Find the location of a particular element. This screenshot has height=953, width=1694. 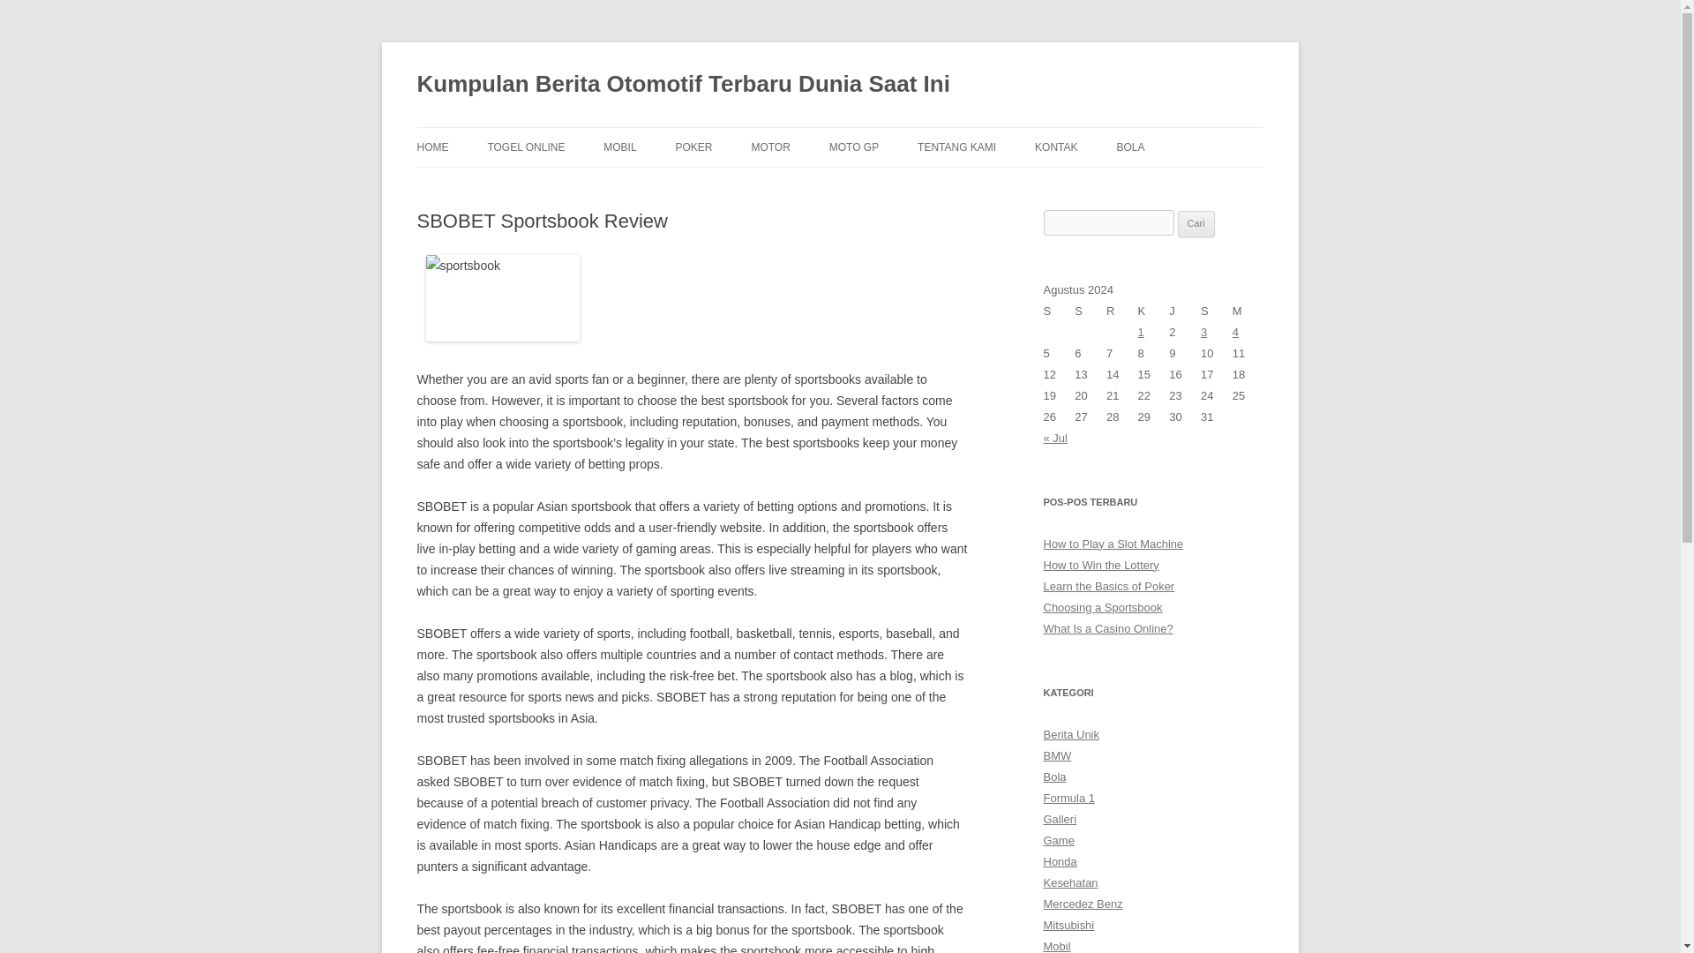

keluaran terbaru mobil honda is located at coordinates (1059, 861).